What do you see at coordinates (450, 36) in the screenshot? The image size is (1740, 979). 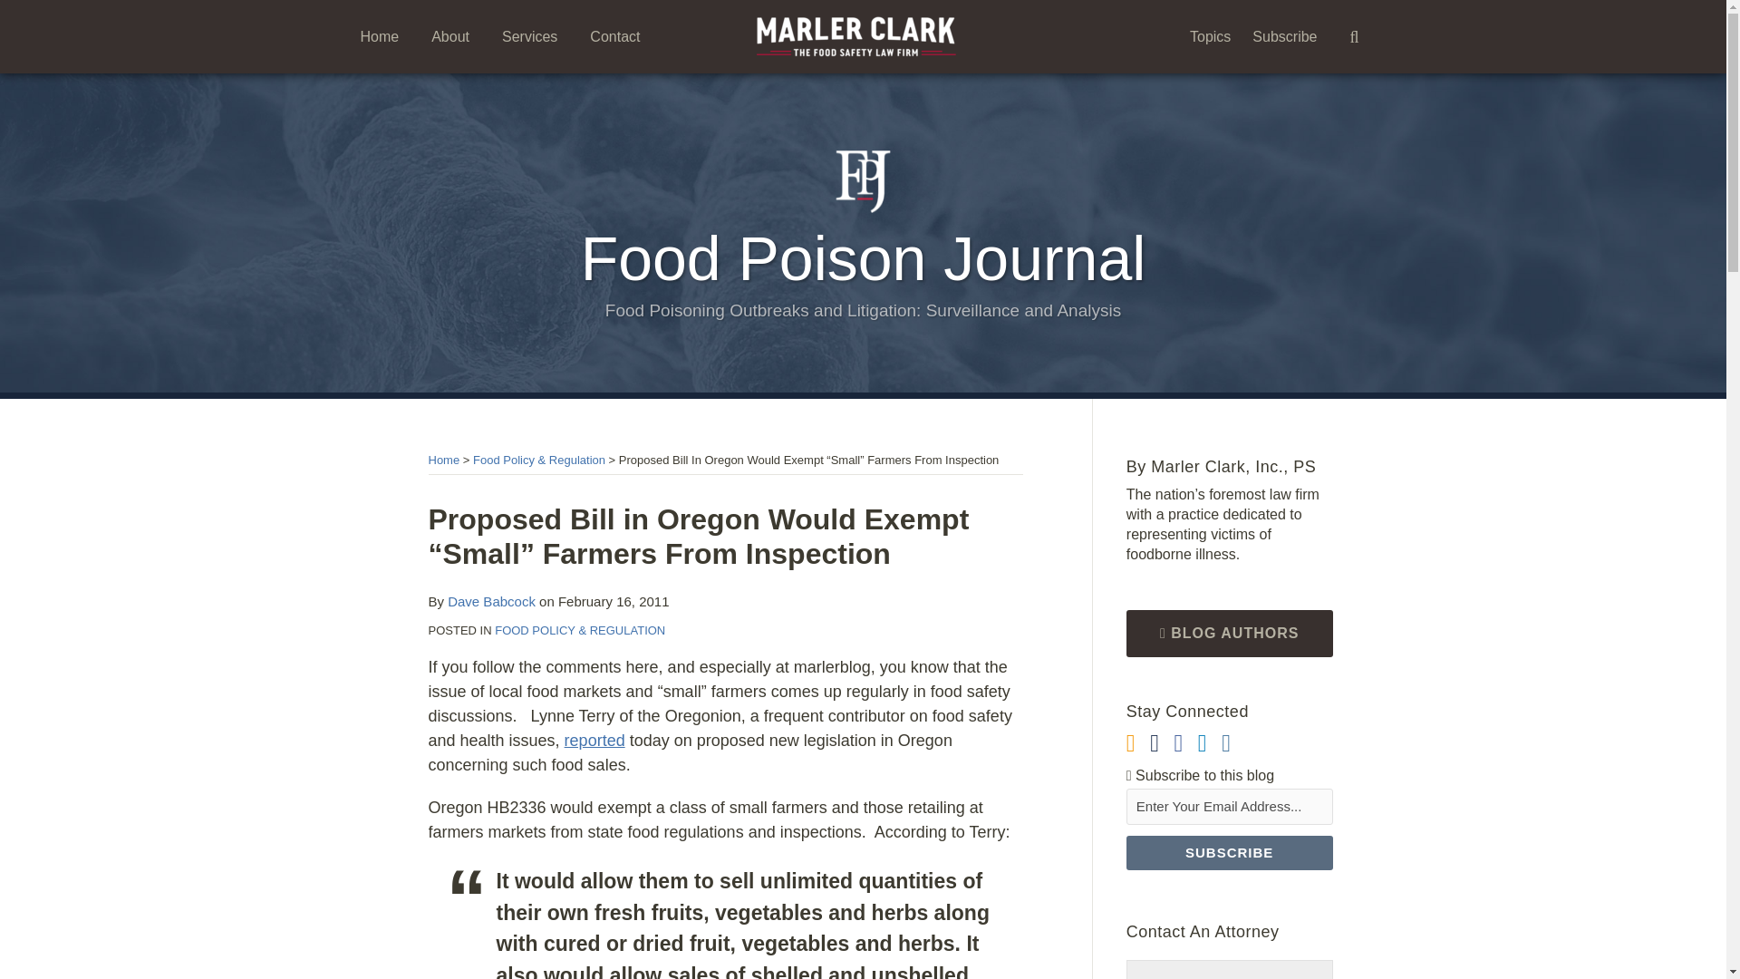 I see `About` at bounding box center [450, 36].